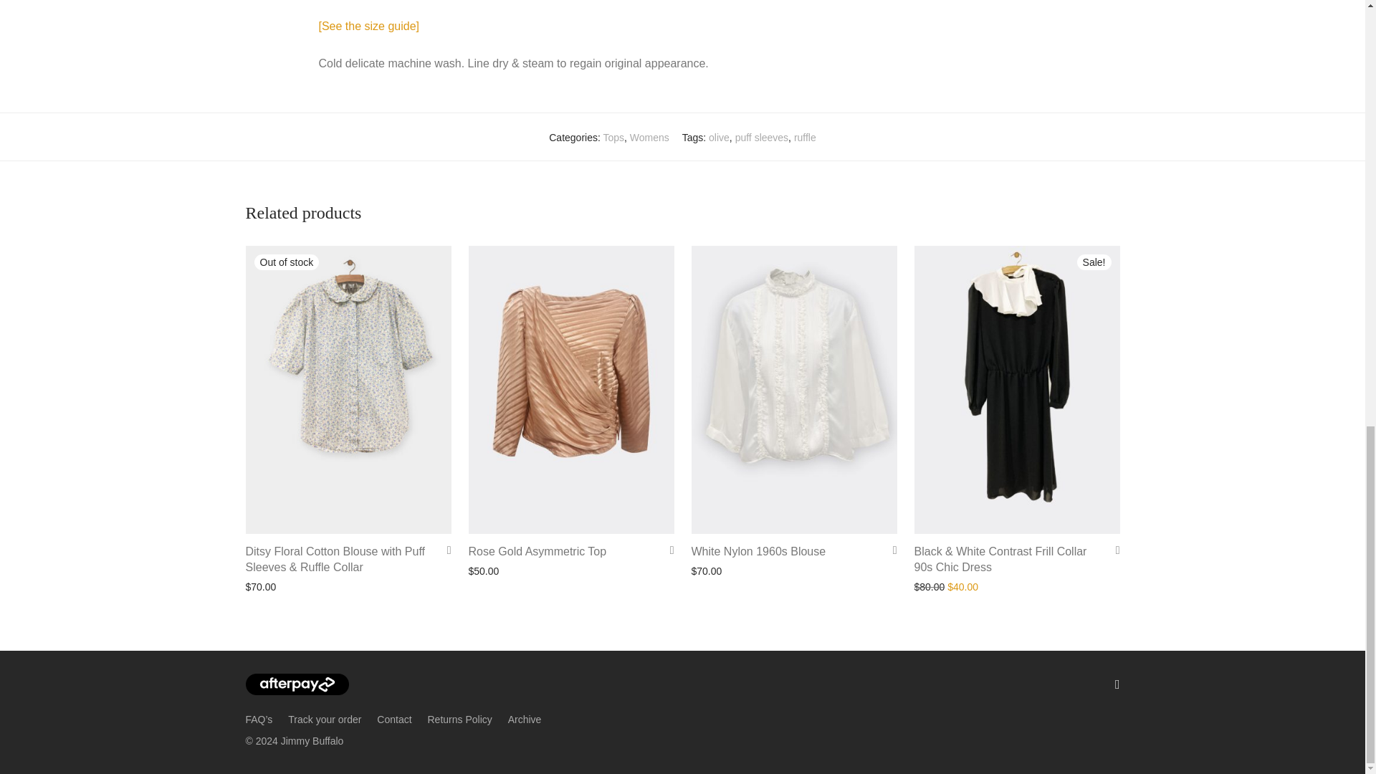 The width and height of the screenshot is (1376, 774). I want to click on Add to Wishlist, so click(666, 550).